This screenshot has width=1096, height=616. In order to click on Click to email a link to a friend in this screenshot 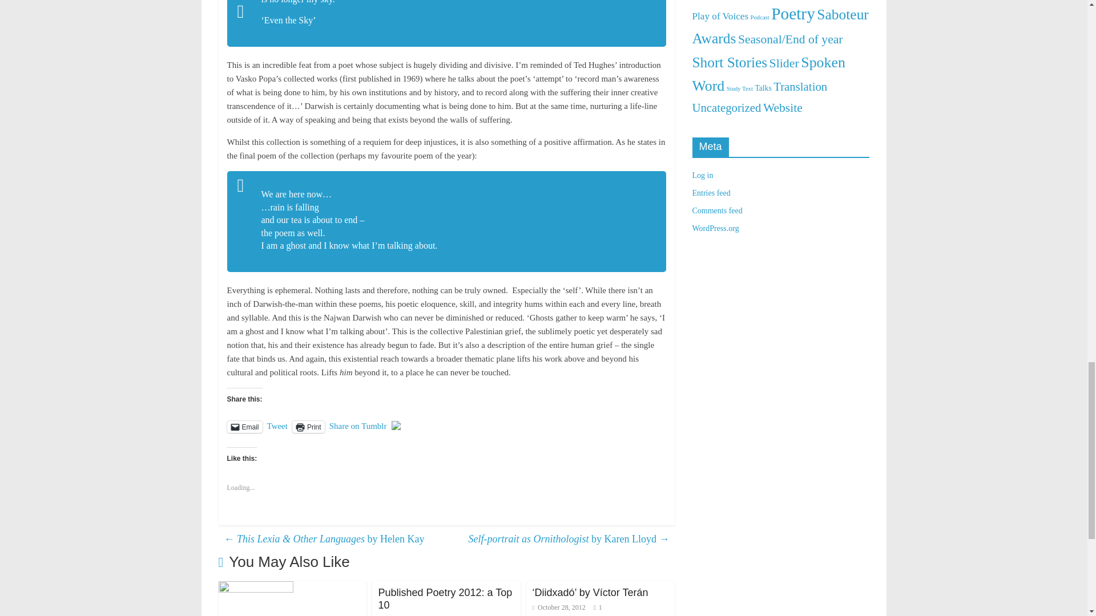, I will do `click(244, 427)`.